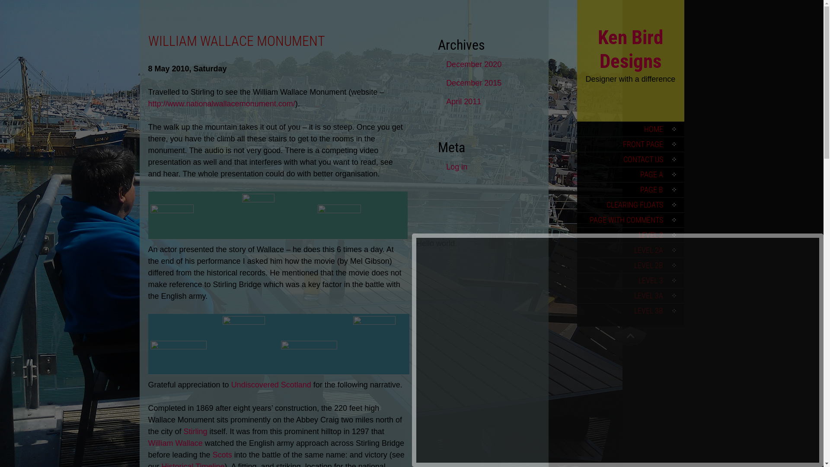  Describe the element at coordinates (172, 221) in the screenshot. I see `OLYMPUS DIGITAL CAMERA` at that location.